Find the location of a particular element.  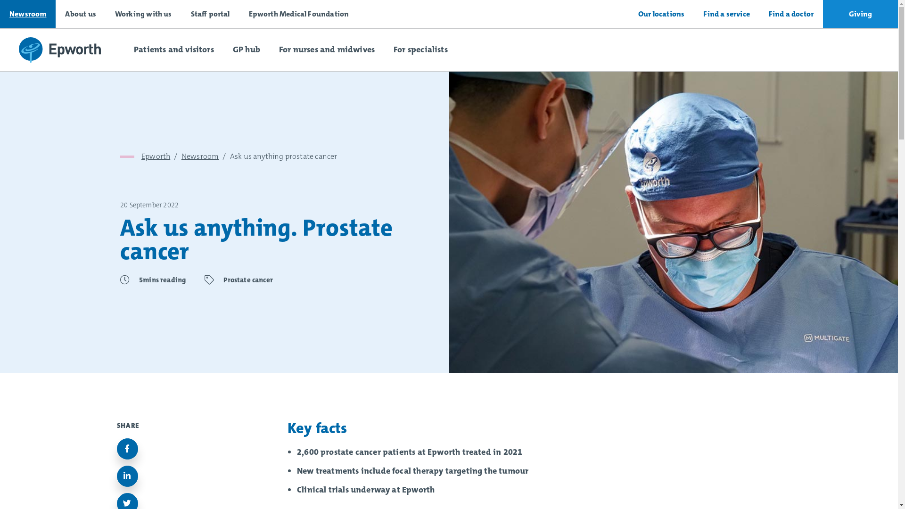

Giving is located at coordinates (861, 14).